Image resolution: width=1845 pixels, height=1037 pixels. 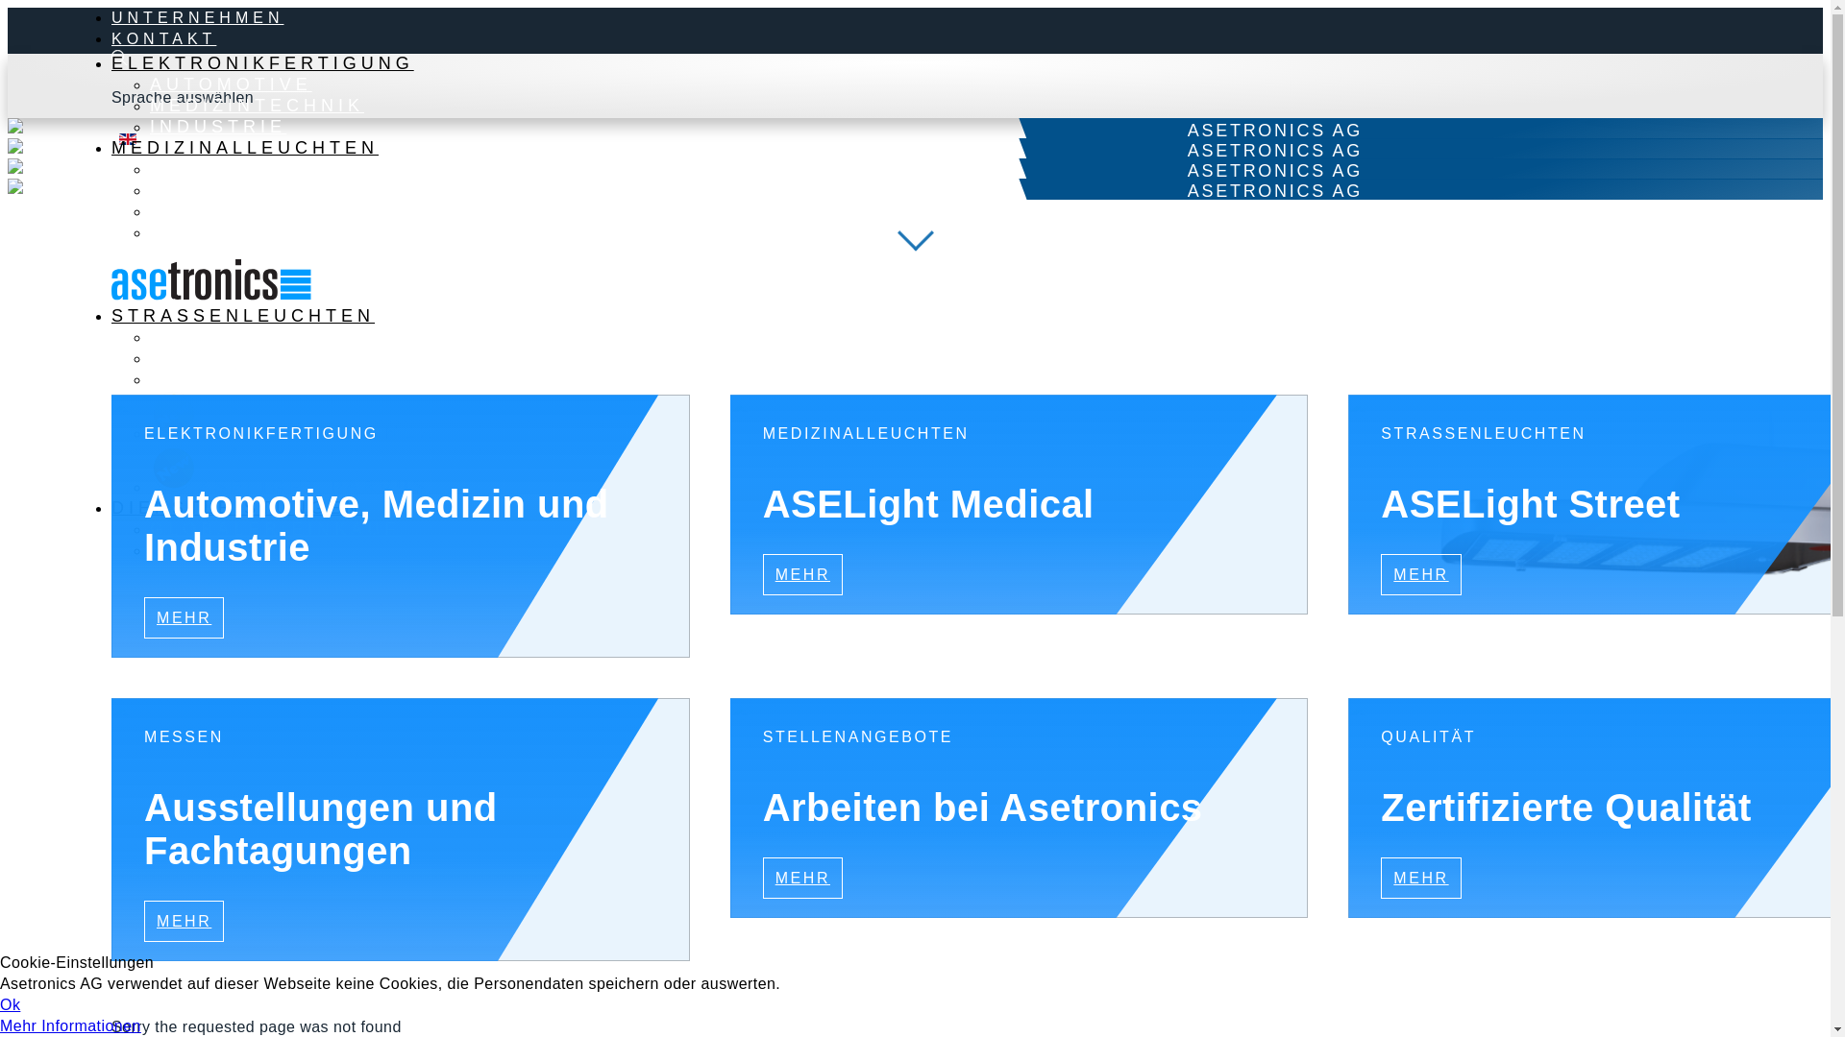 What do you see at coordinates (803, 878) in the screenshot?
I see `MEHR` at bounding box center [803, 878].